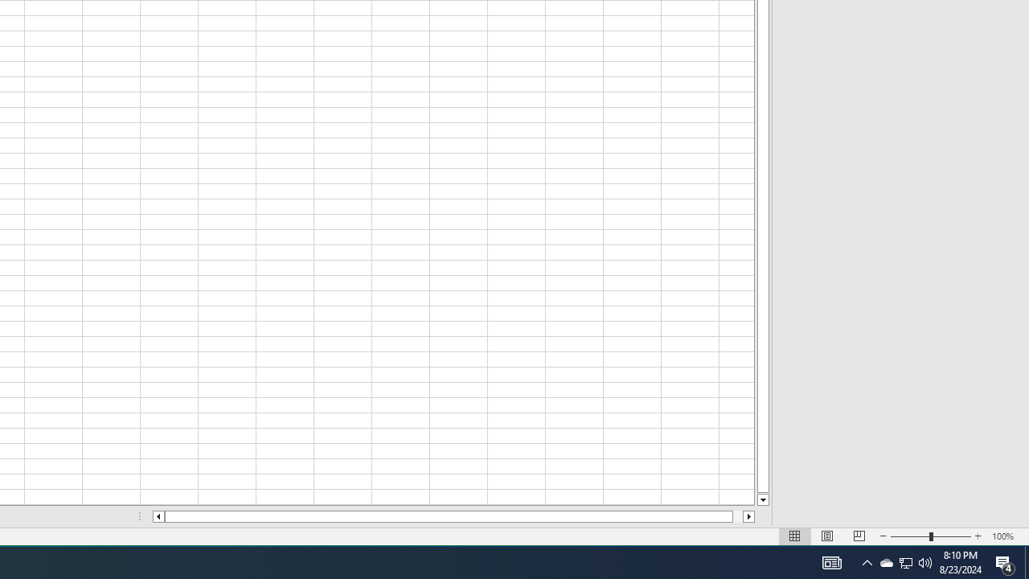  Describe the element at coordinates (886, 563) in the screenshot. I see `Q2790: 100%` at that location.